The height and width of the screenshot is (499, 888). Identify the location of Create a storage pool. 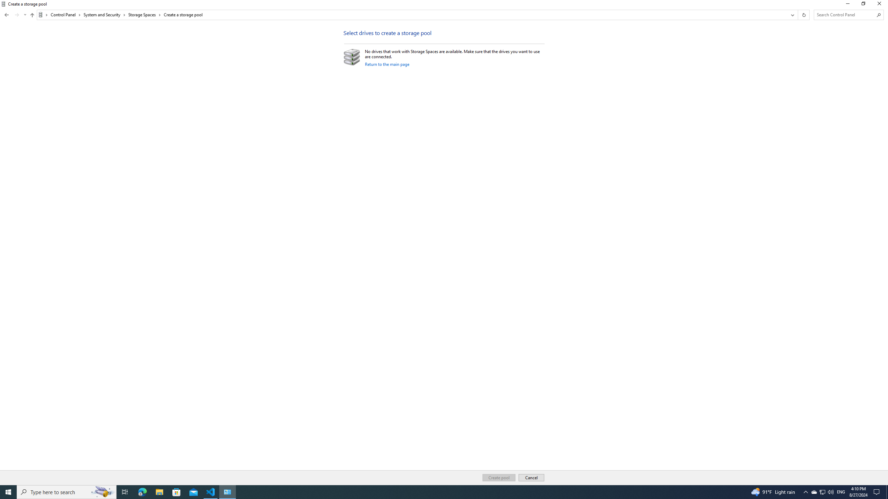
(183, 15).